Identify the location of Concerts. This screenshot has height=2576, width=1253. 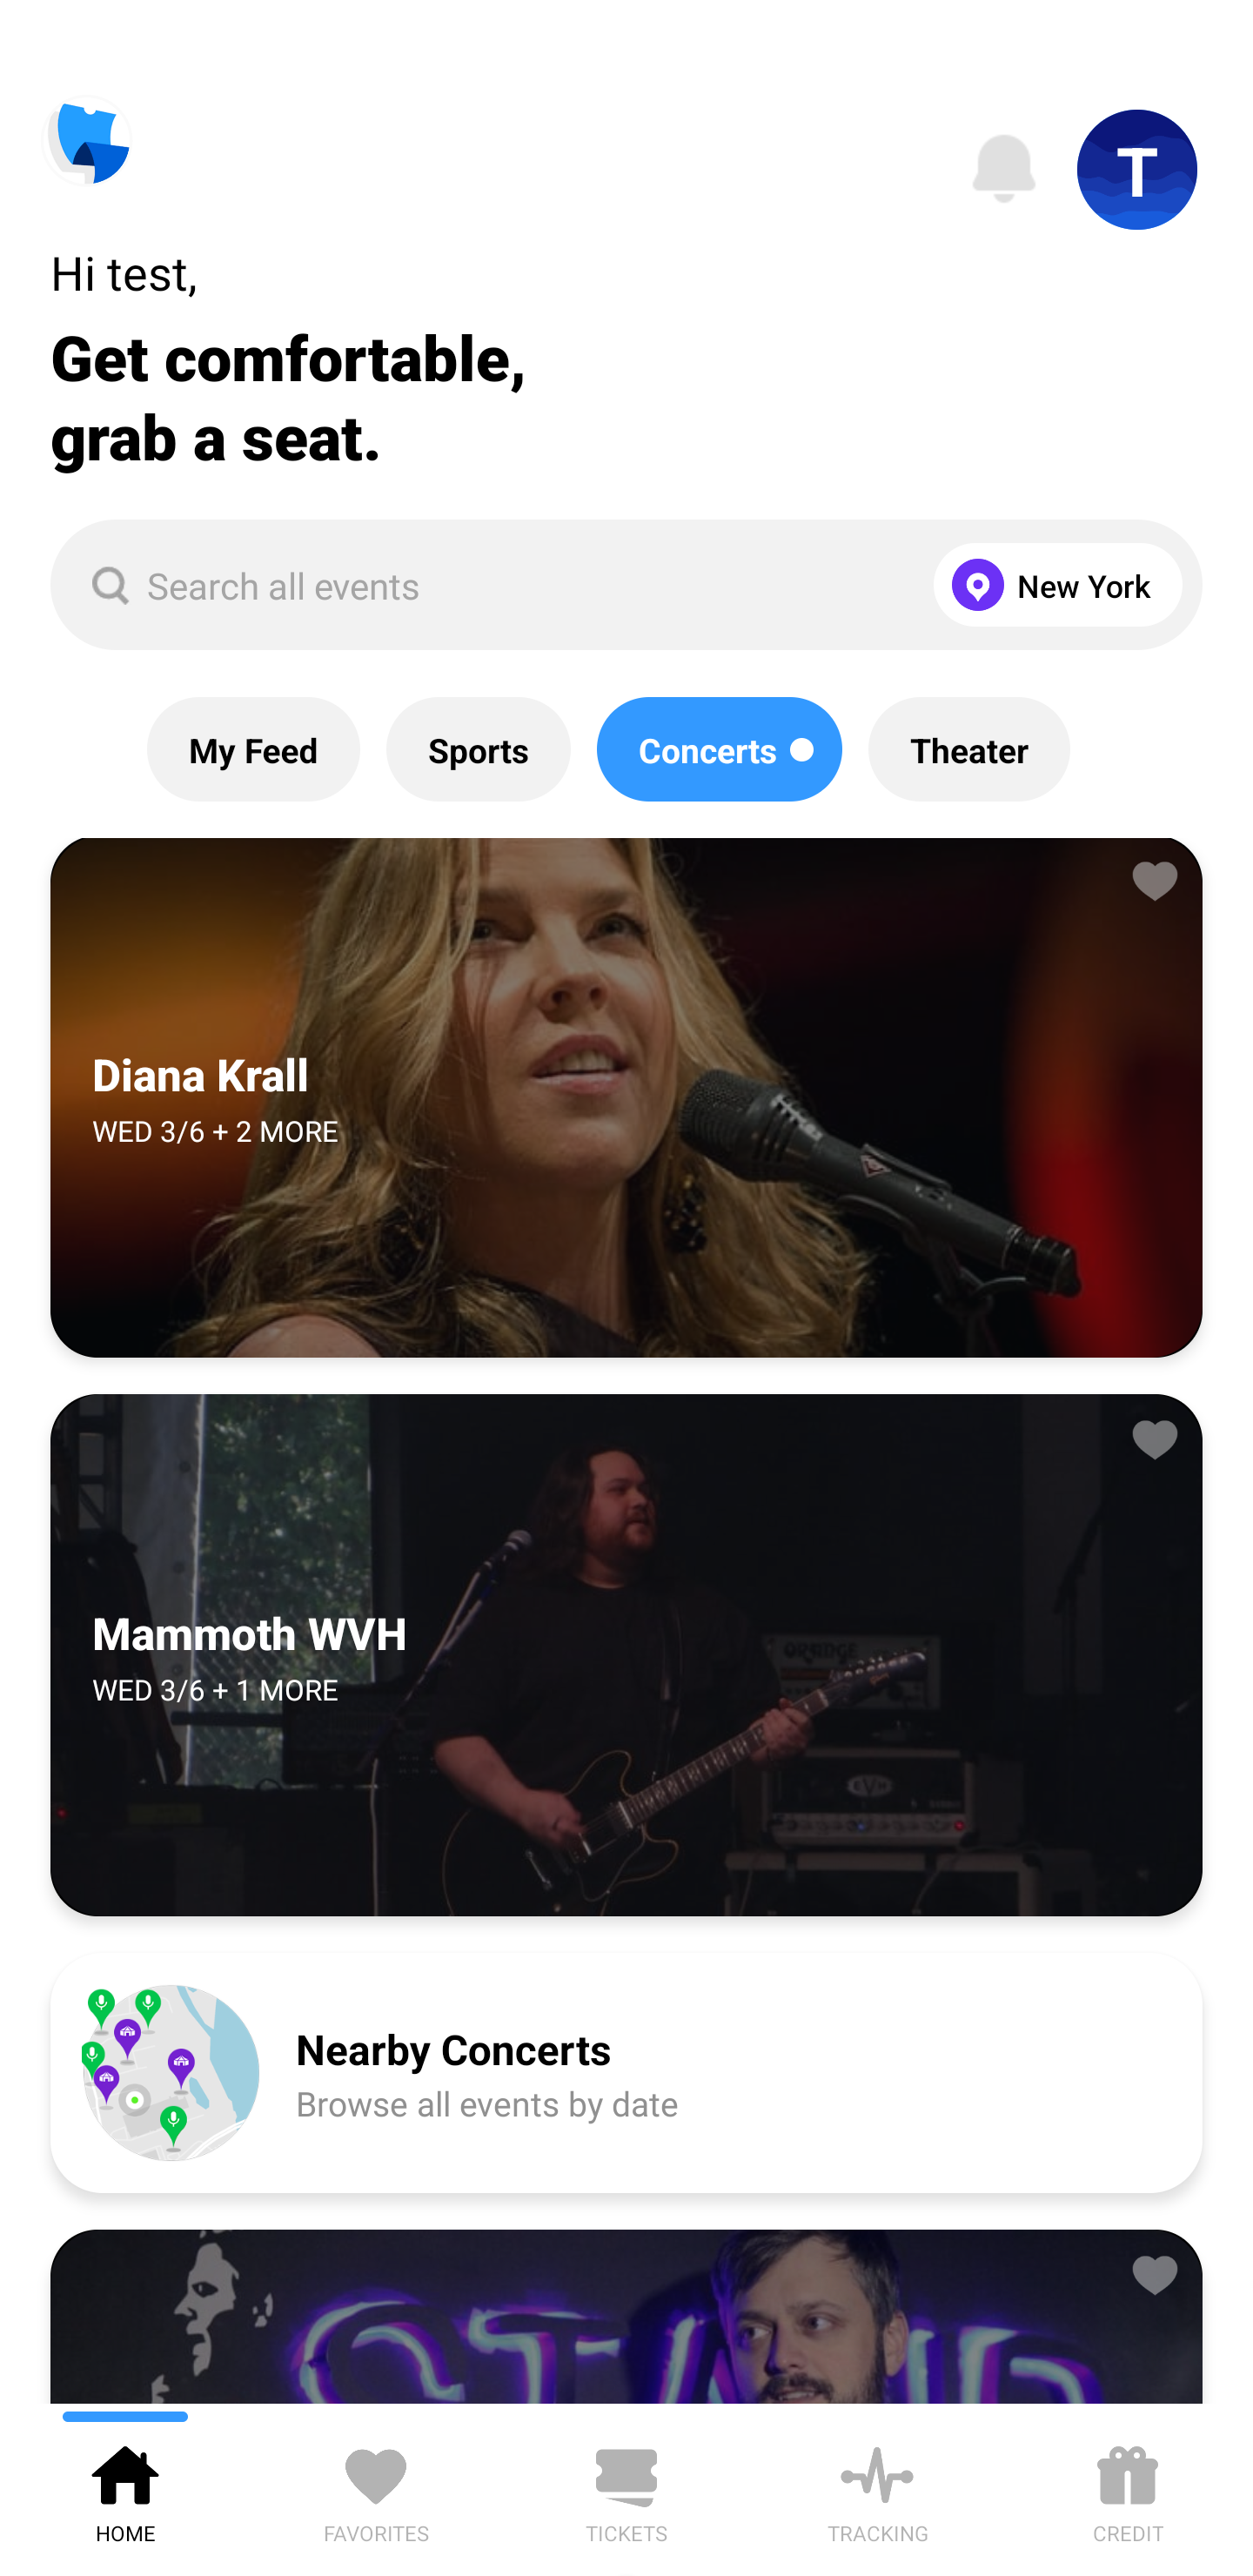
(719, 749).